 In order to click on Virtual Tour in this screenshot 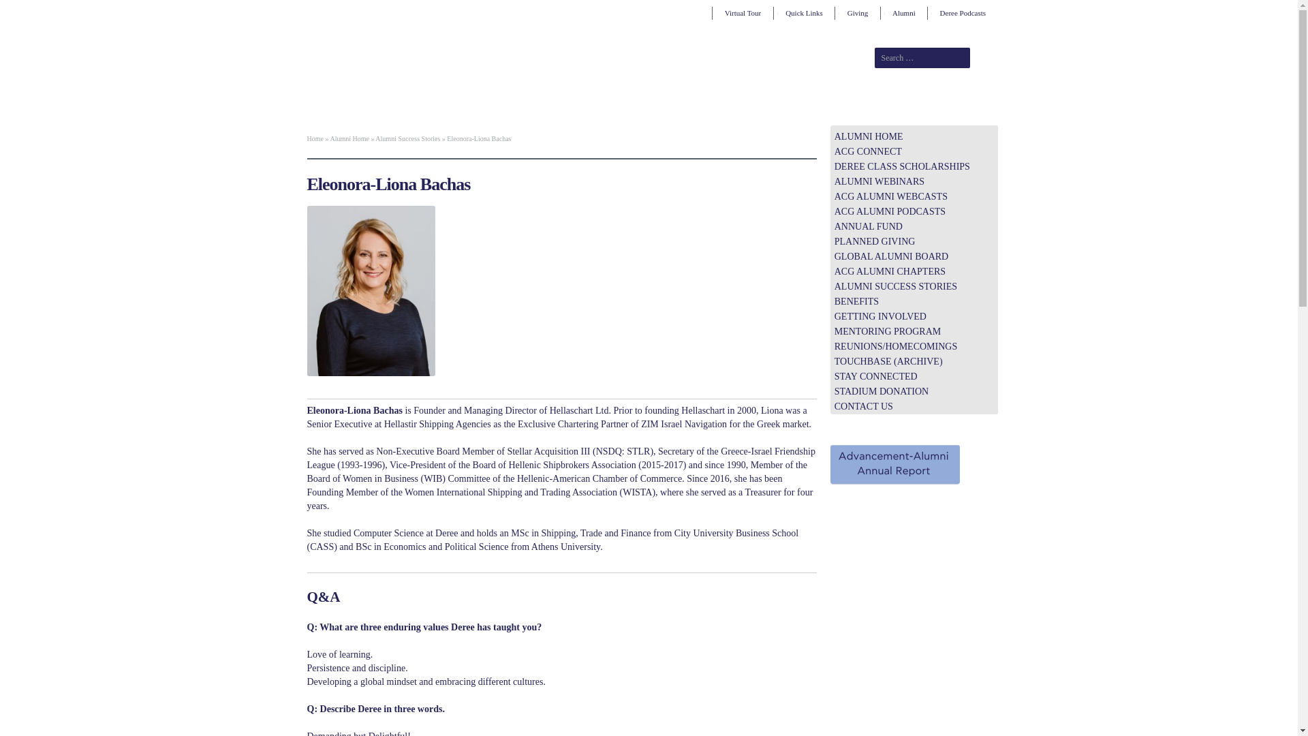, I will do `click(743, 13)`.